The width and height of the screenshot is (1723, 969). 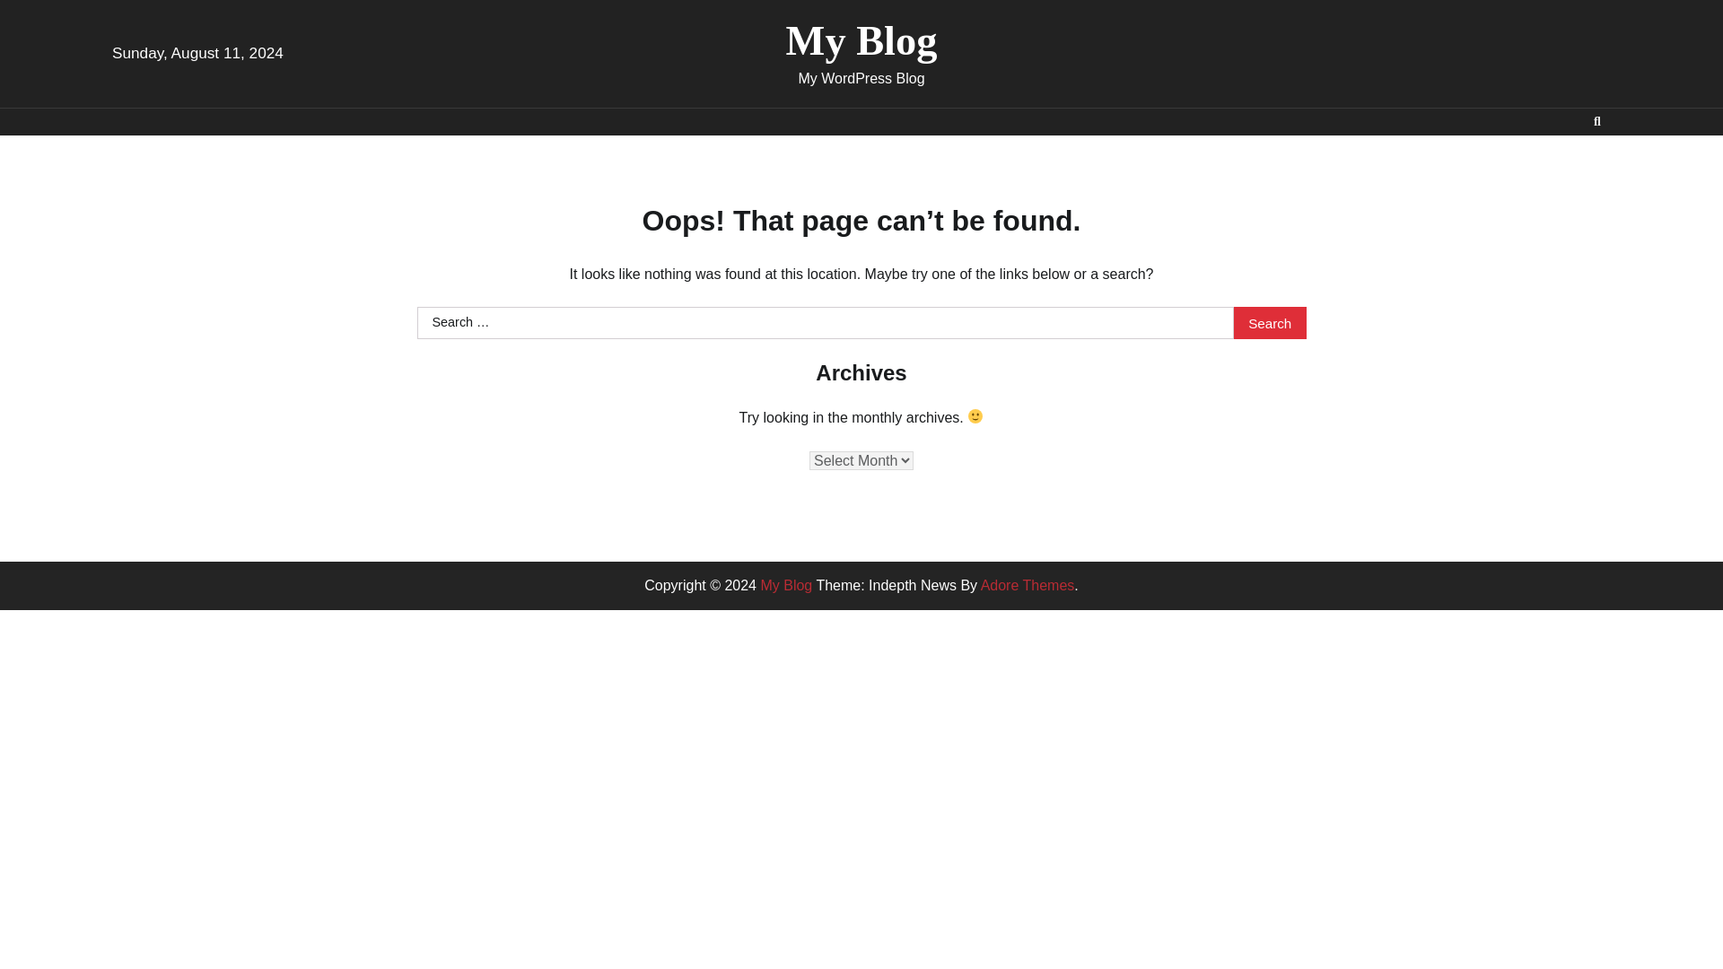 I want to click on Search, so click(x=1269, y=323).